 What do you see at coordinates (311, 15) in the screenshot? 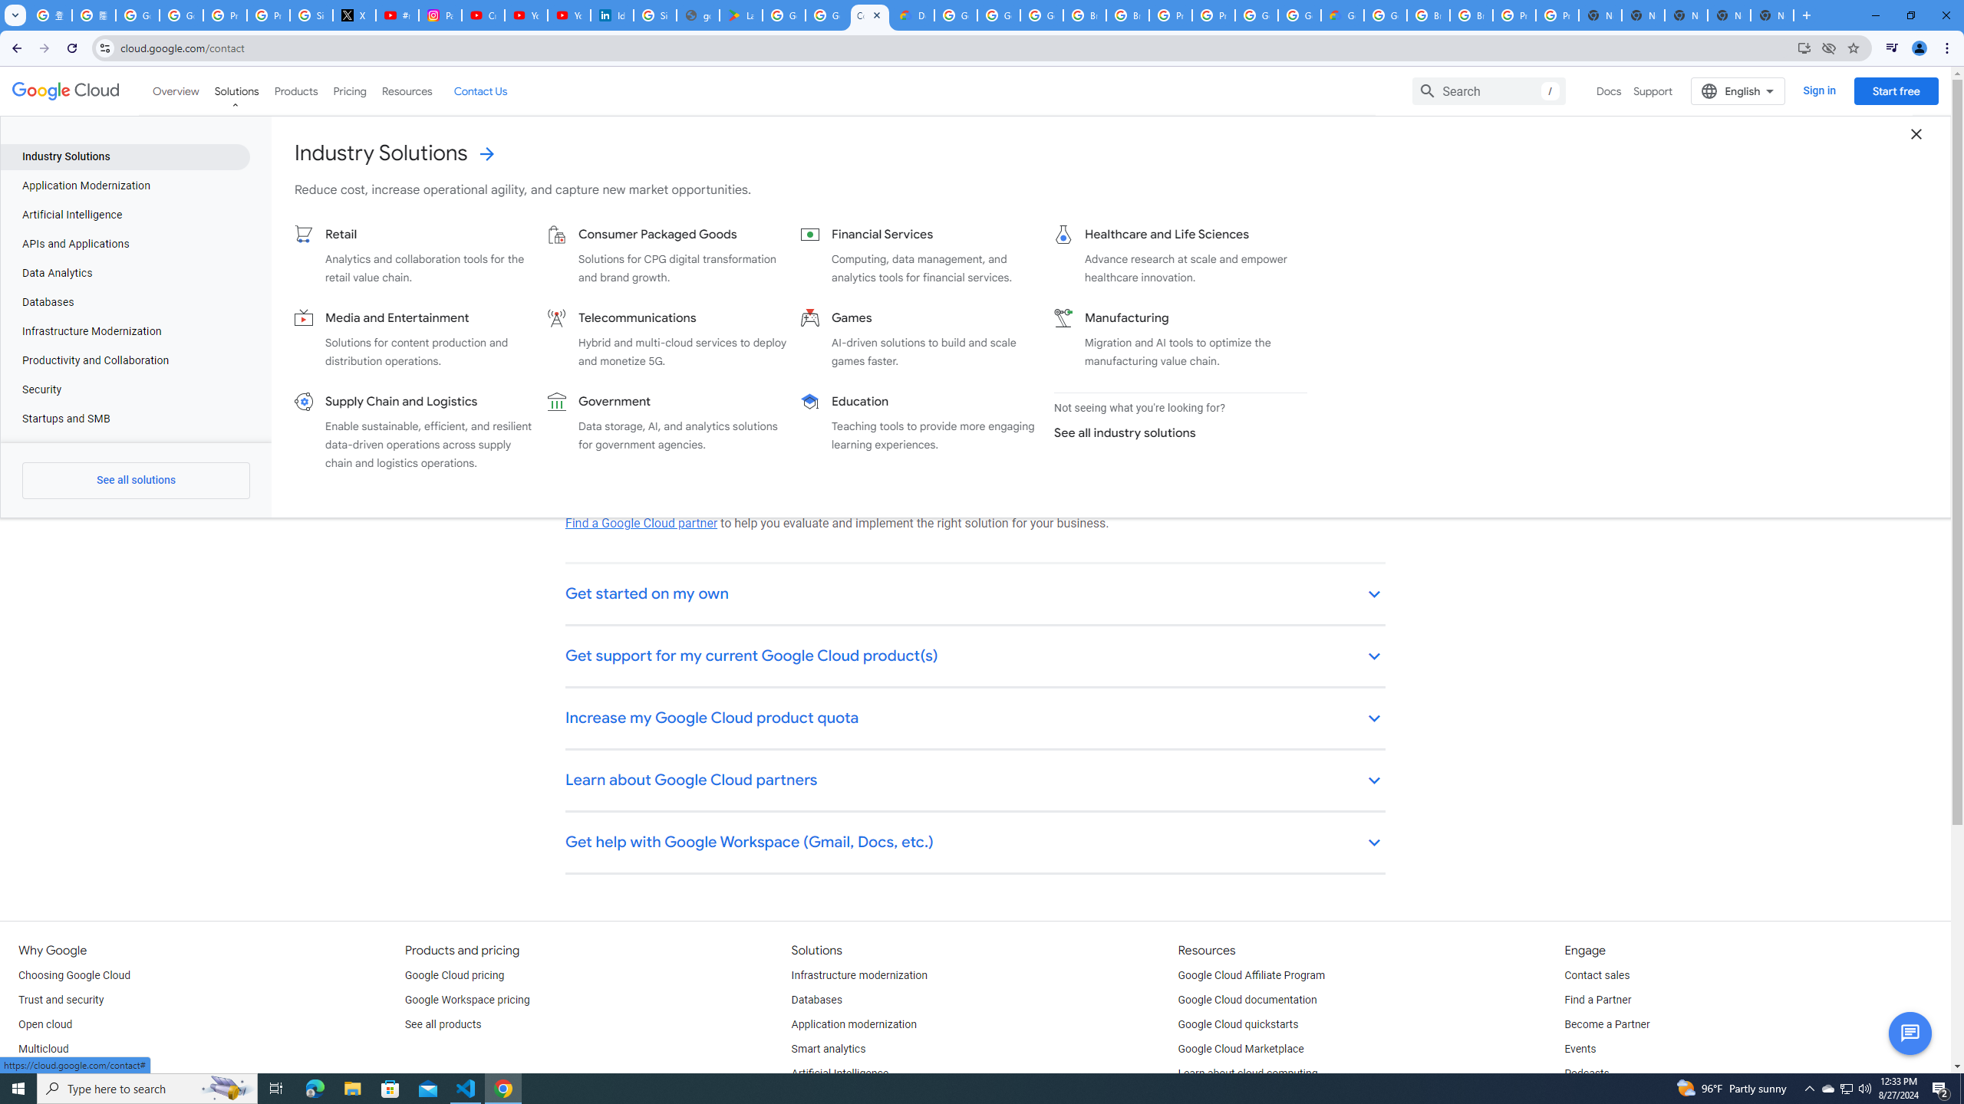
I see `Sign in - Google Accounts` at bounding box center [311, 15].